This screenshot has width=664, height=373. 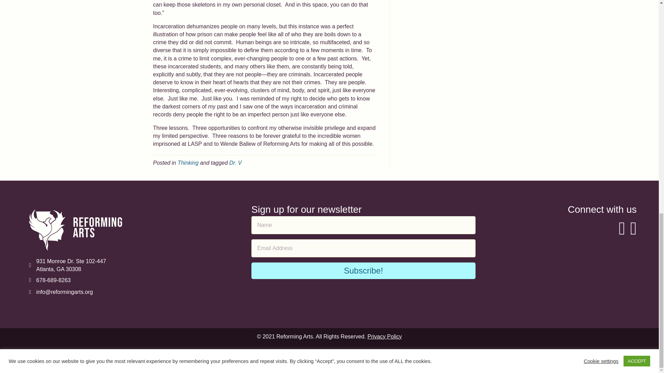 I want to click on Privacy Policy, so click(x=384, y=336).